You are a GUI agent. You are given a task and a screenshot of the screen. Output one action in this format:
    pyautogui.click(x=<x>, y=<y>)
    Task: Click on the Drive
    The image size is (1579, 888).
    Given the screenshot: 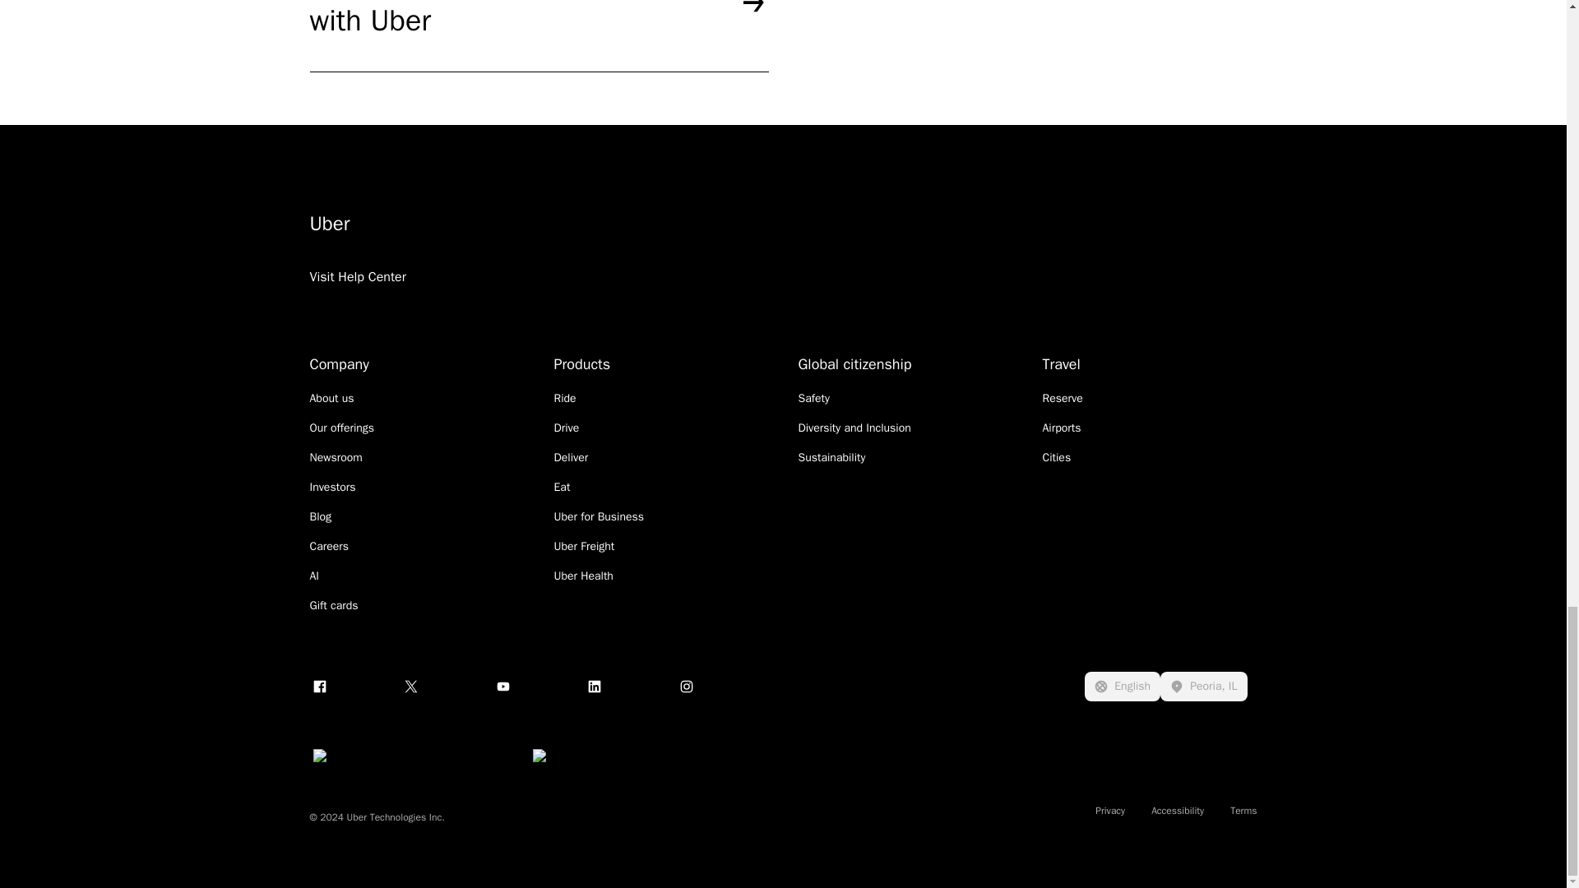 What is the action you would take?
    pyautogui.click(x=566, y=428)
    